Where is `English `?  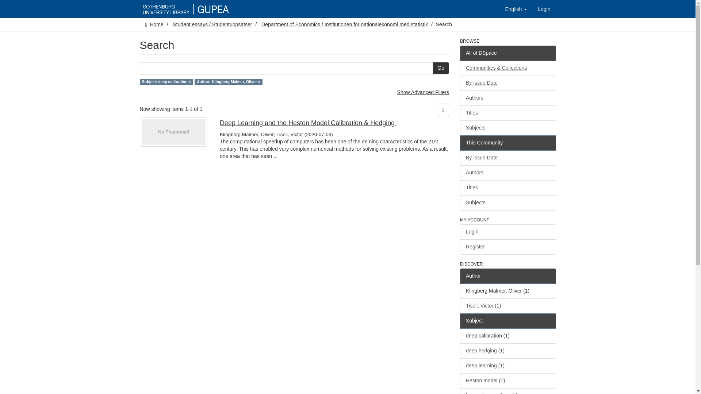
English  is located at coordinates (516, 9).